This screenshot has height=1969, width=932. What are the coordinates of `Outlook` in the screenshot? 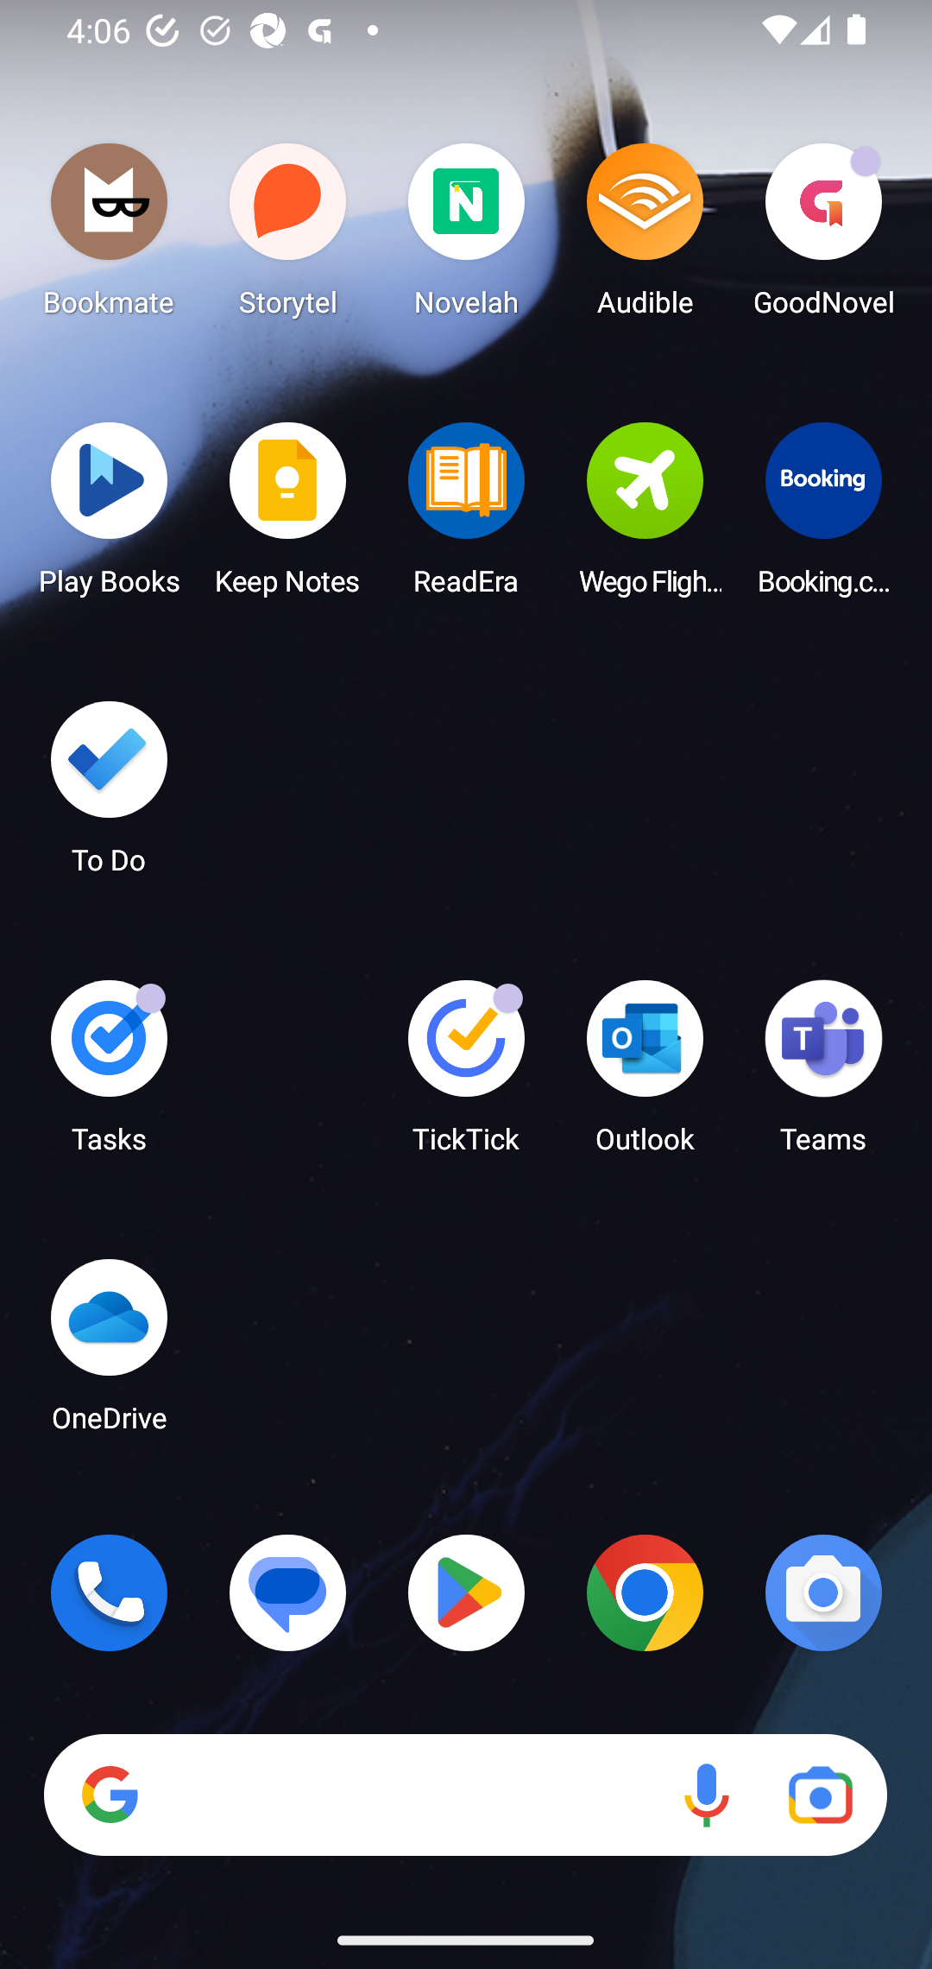 It's located at (645, 1074).